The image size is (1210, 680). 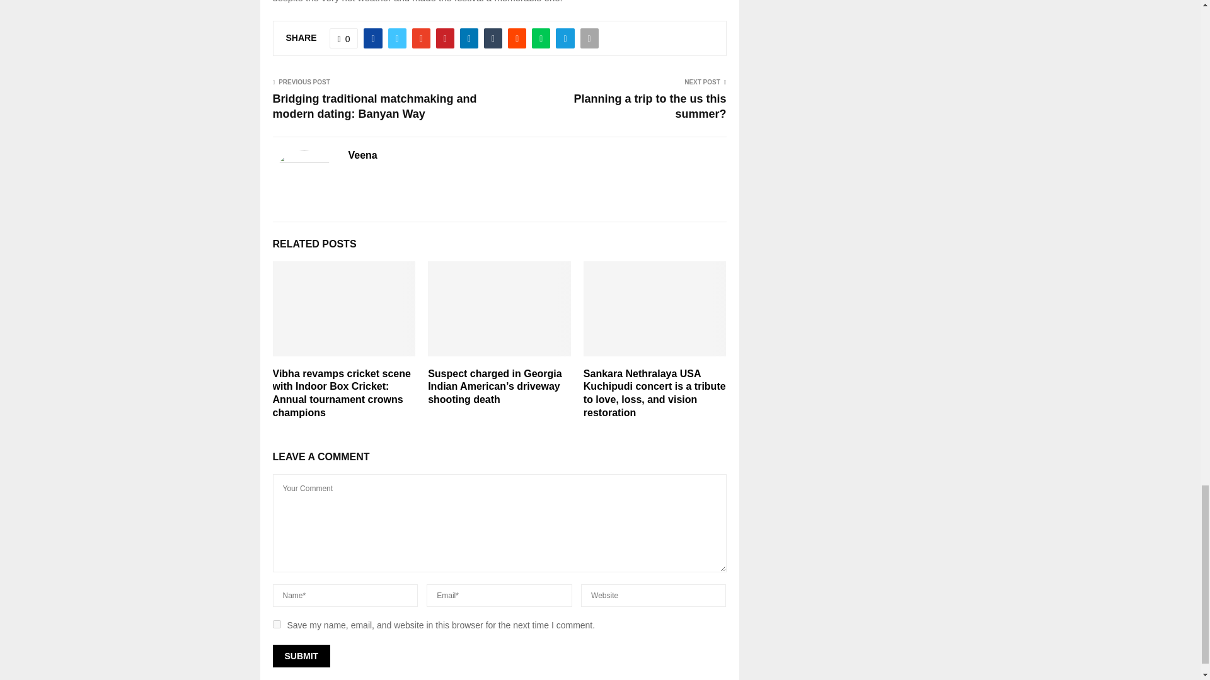 I want to click on yes, so click(x=276, y=623).